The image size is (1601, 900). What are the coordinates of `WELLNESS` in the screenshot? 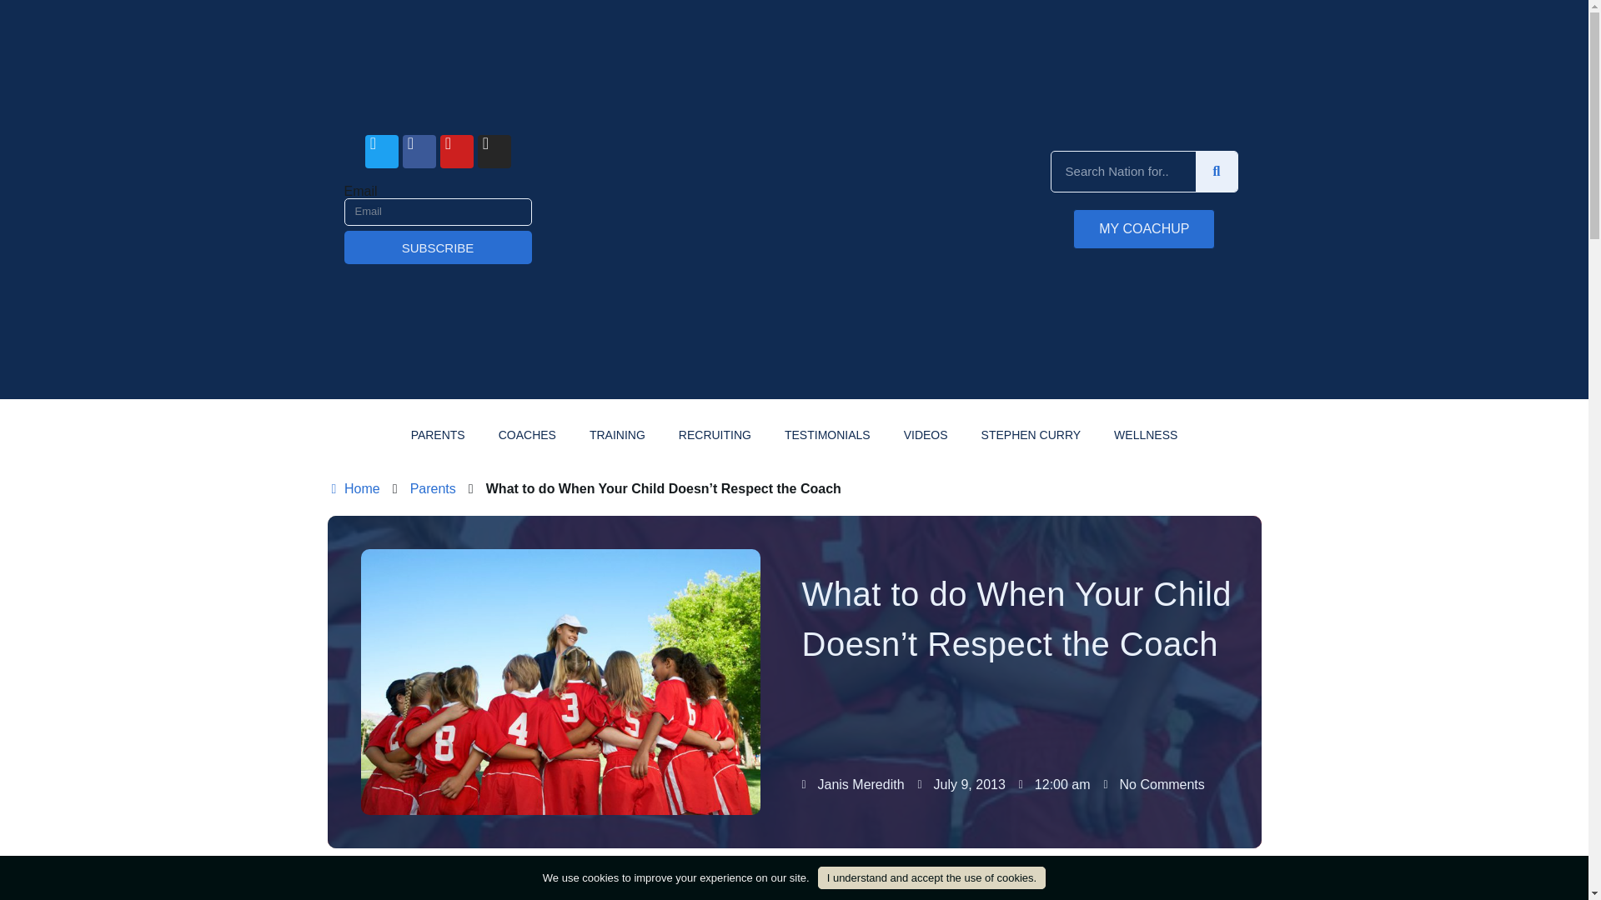 It's located at (1146, 435).